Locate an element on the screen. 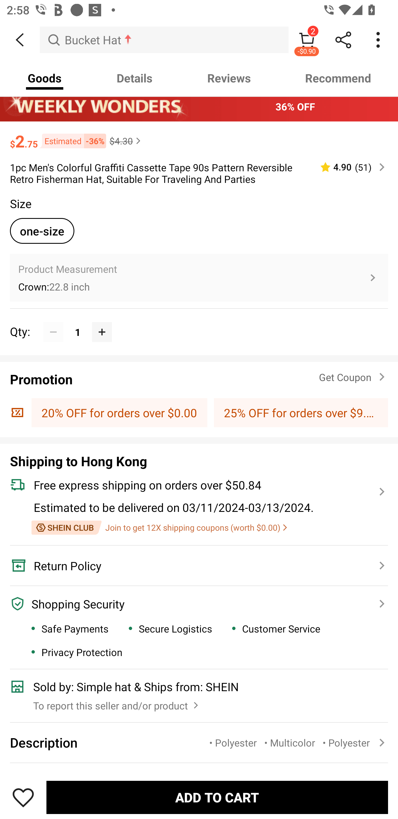 This screenshot has height=819, width=398. BACK is located at coordinates (20, 40).